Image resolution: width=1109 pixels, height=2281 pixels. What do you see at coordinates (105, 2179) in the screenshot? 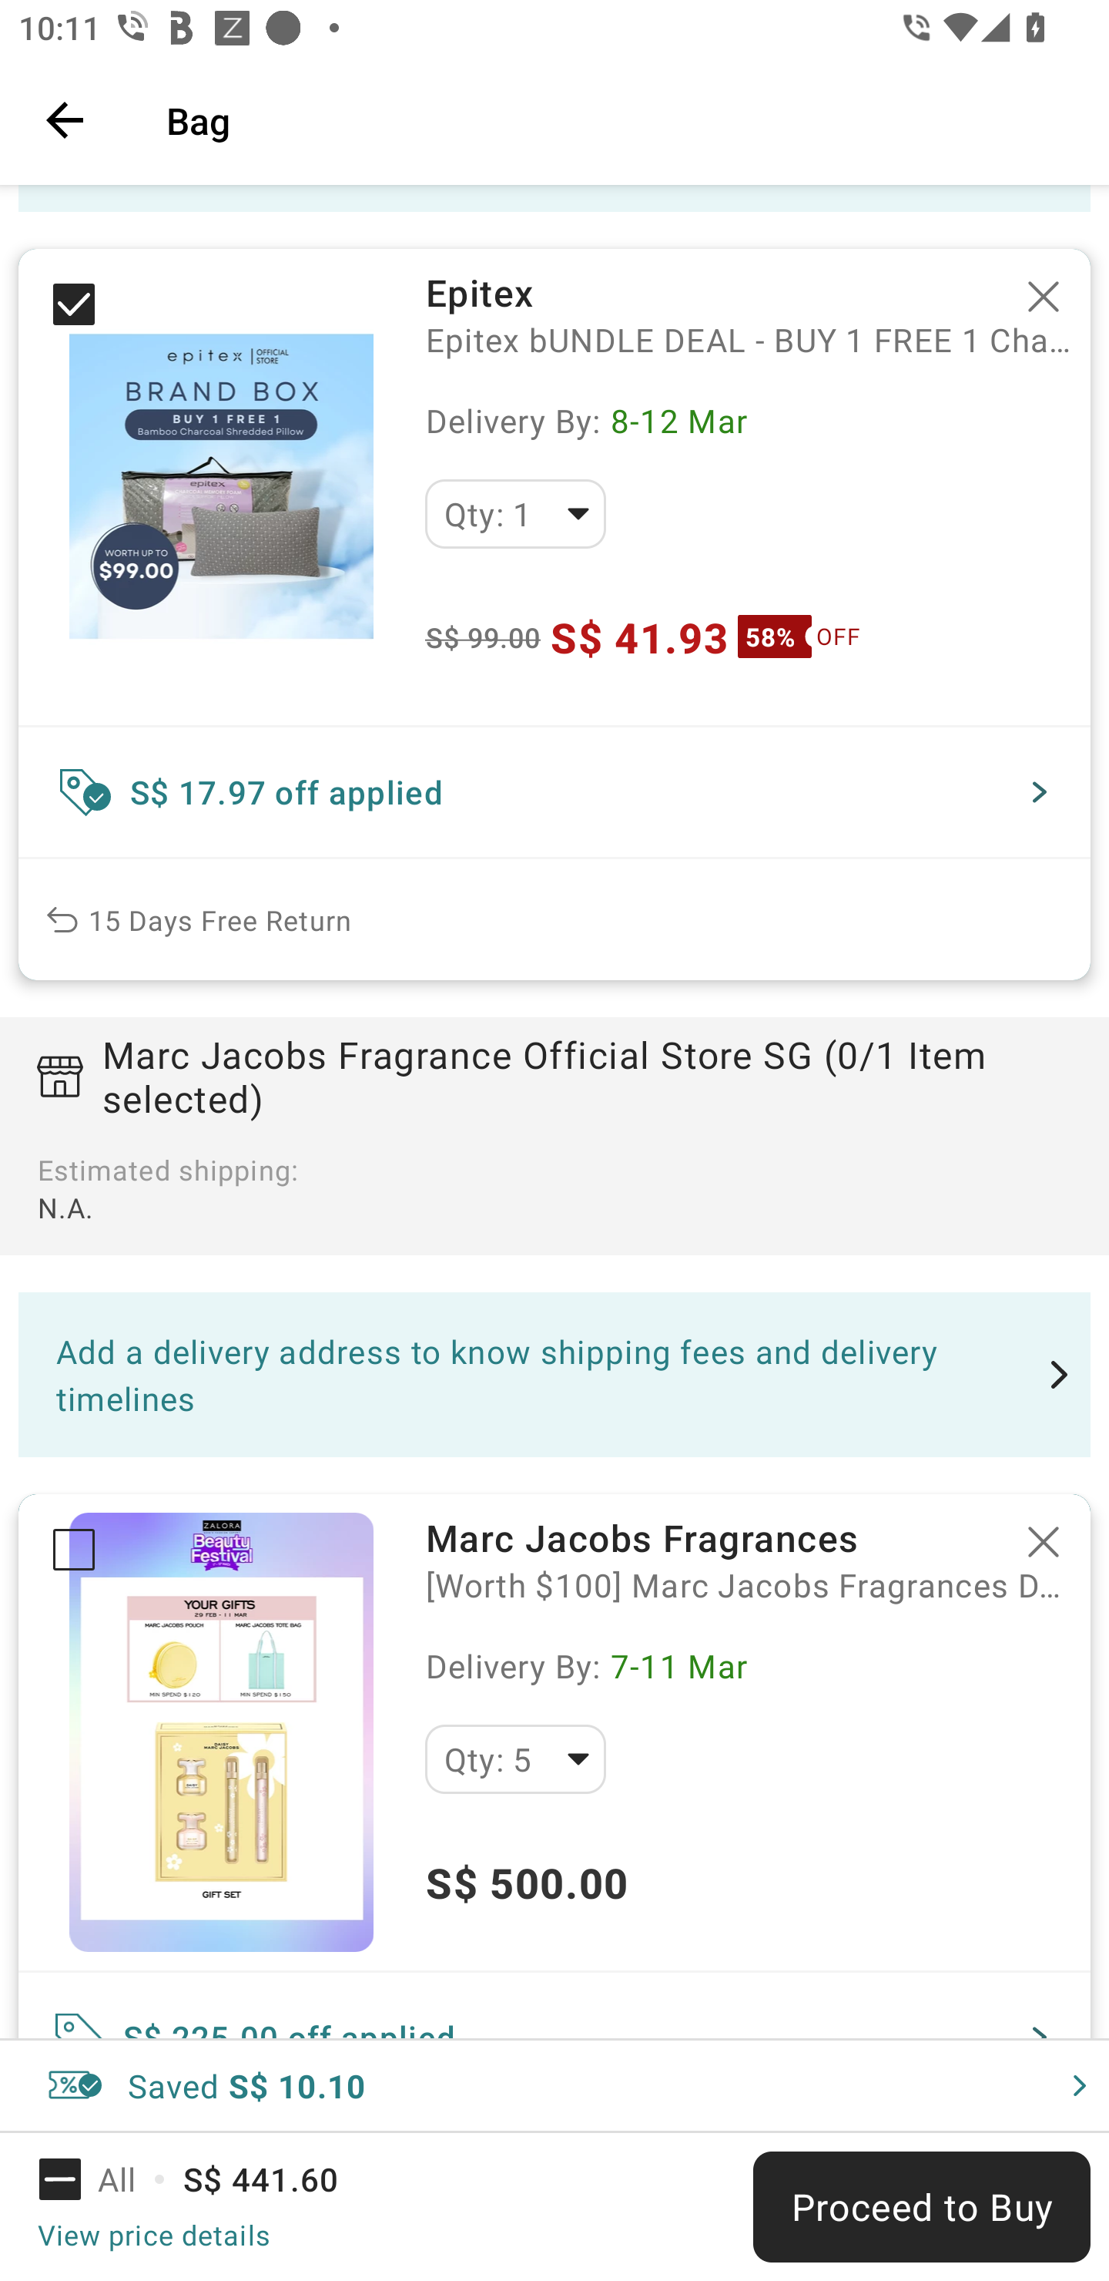
I see `All` at bounding box center [105, 2179].